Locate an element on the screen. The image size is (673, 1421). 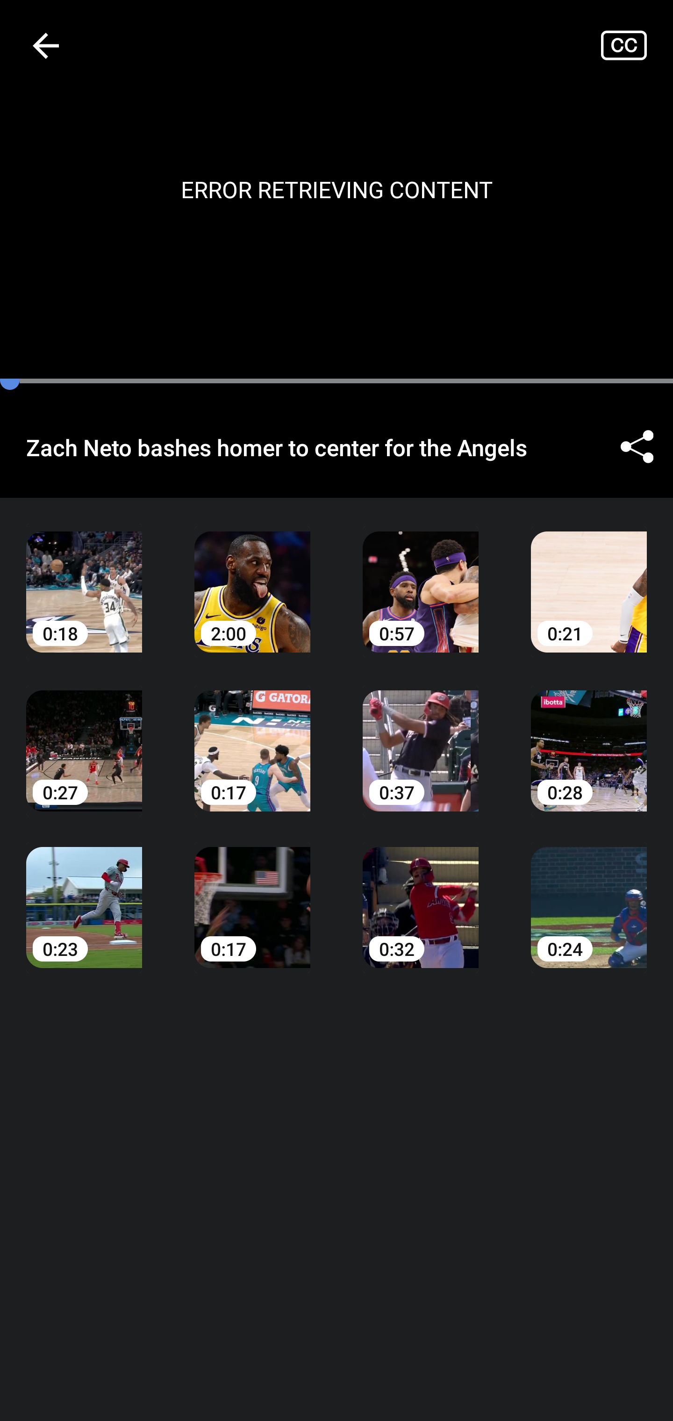
0:24 is located at coordinates (589, 894).